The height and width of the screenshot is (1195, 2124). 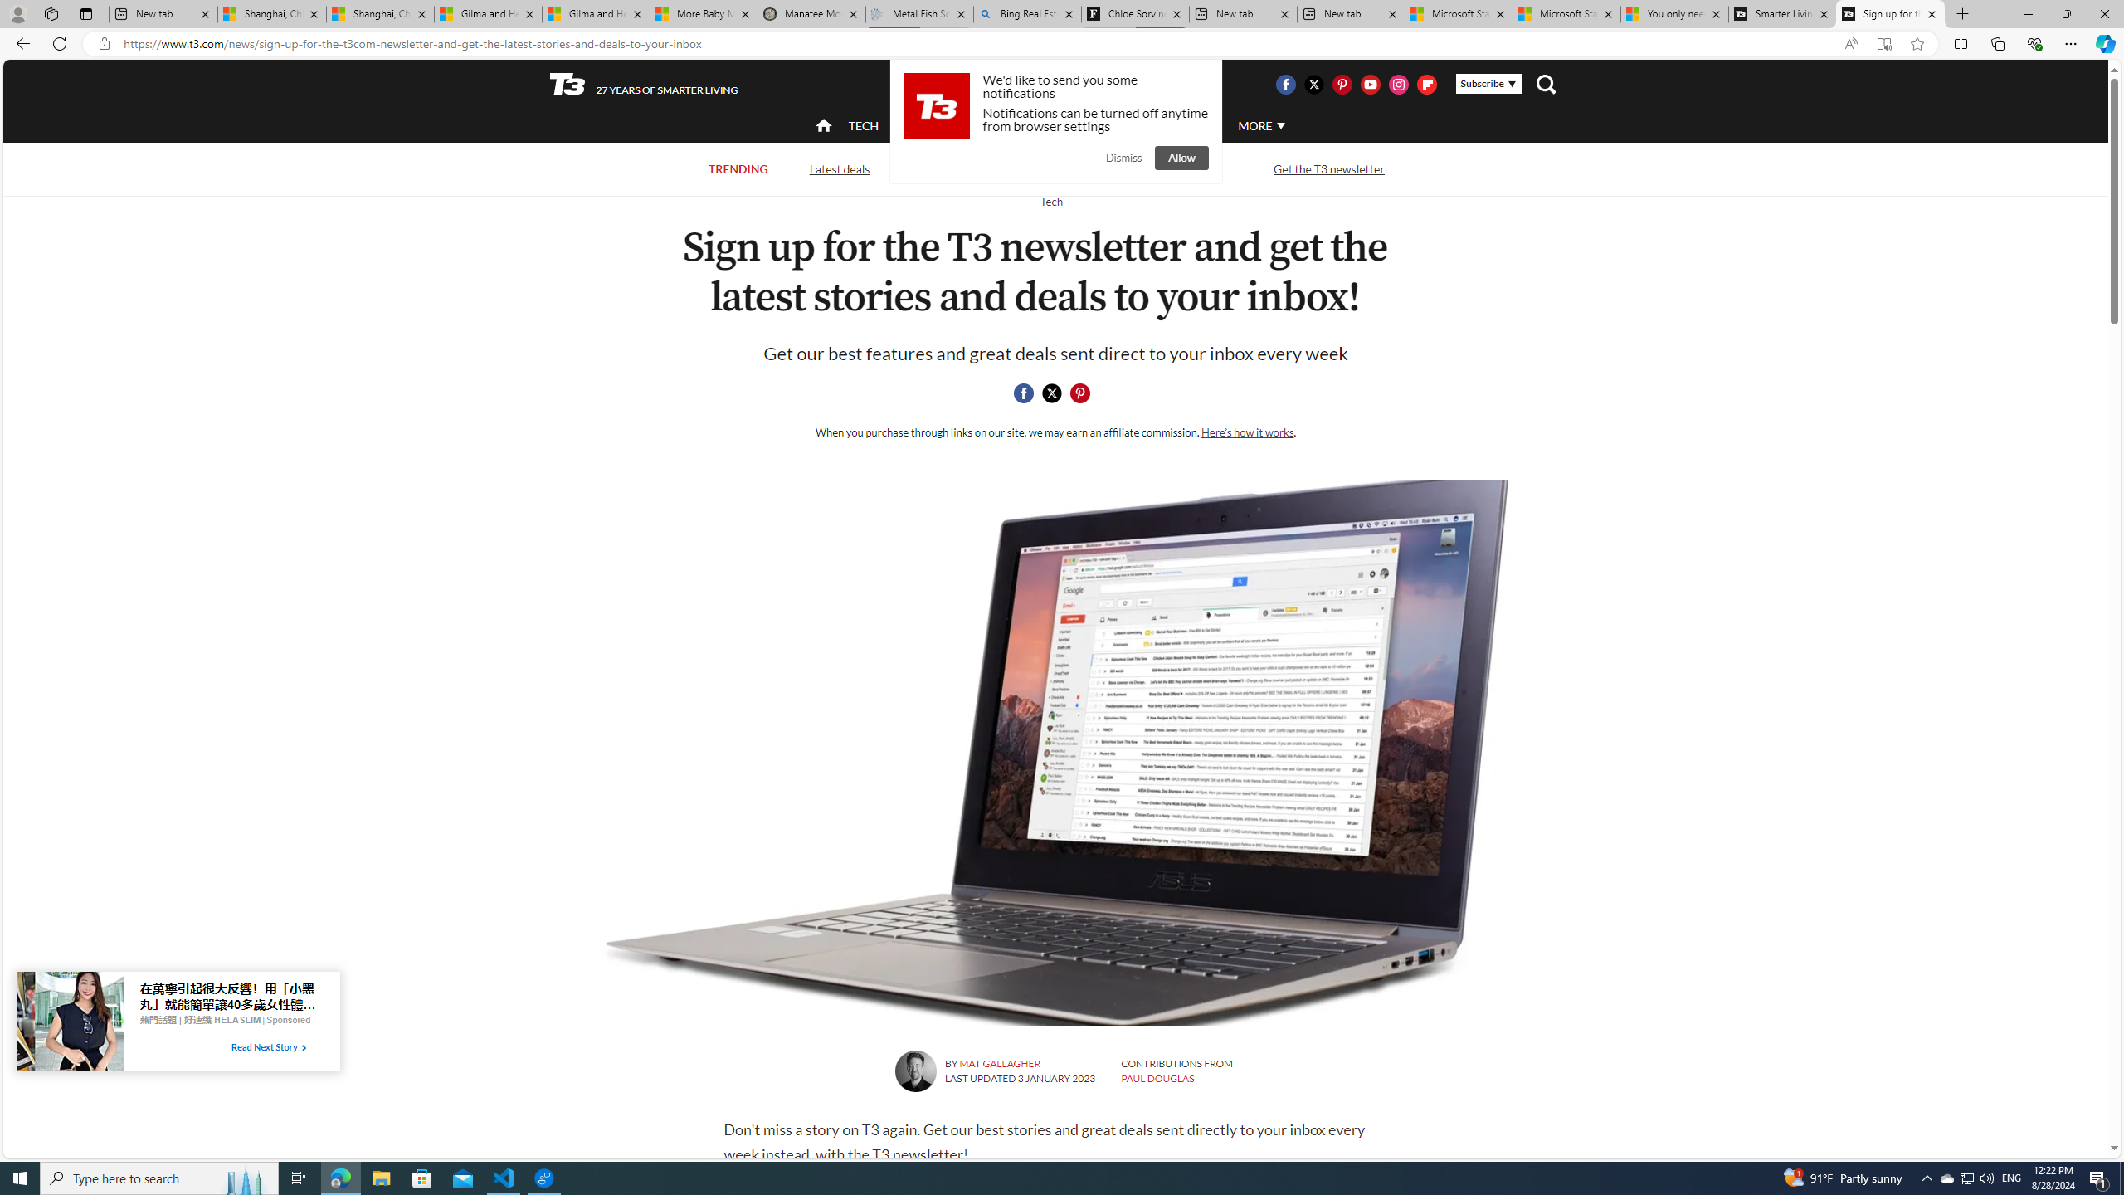 I want to click on Back to Class 2024, so click(x=977, y=169).